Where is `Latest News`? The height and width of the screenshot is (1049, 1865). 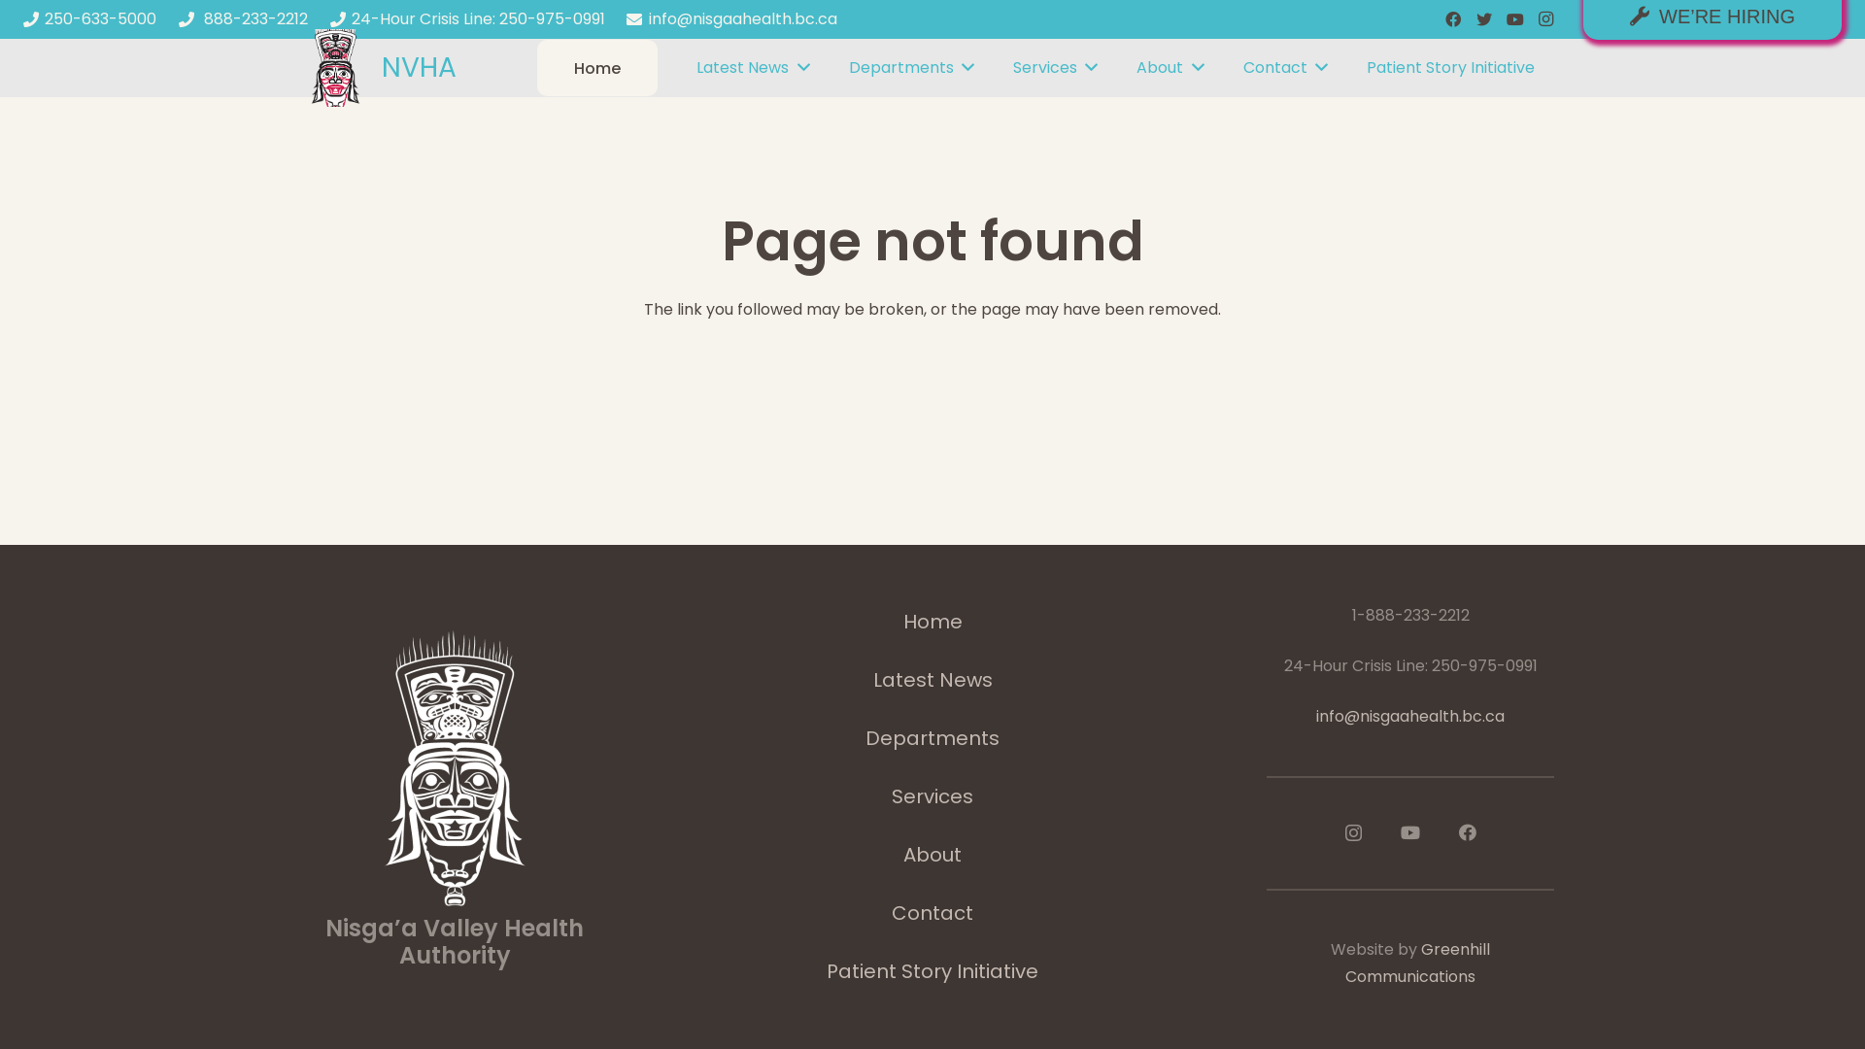 Latest News is located at coordinates (932, 680).